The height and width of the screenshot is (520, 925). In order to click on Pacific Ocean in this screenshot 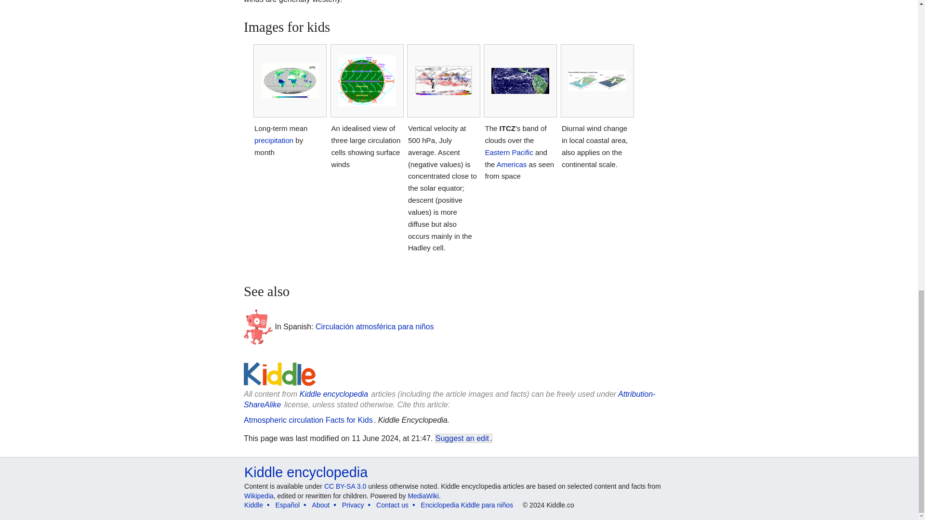, I will do `click(509, 152)`.